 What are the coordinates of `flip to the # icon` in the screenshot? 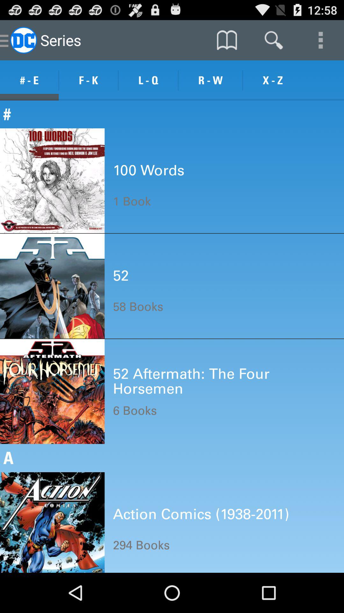 It's located at (172, 114).